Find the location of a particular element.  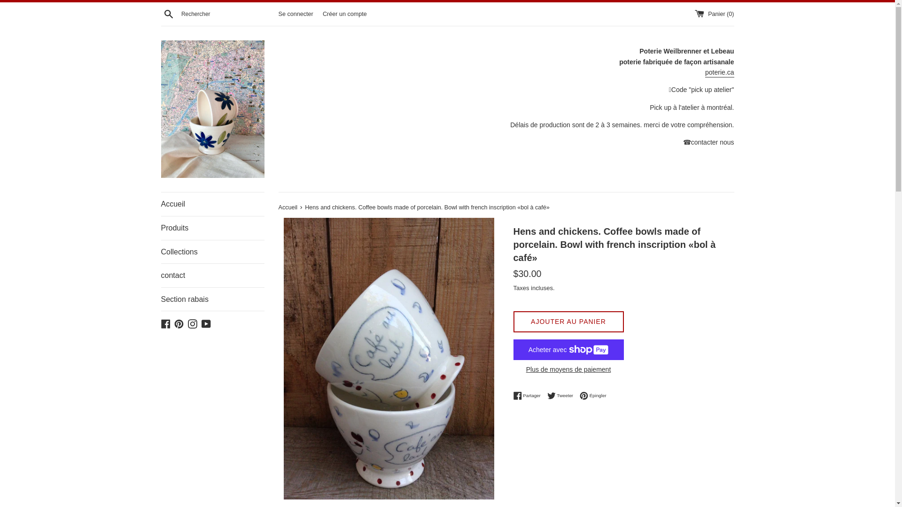

Tweeter sur Twitter is located at coordinates (168, 13).